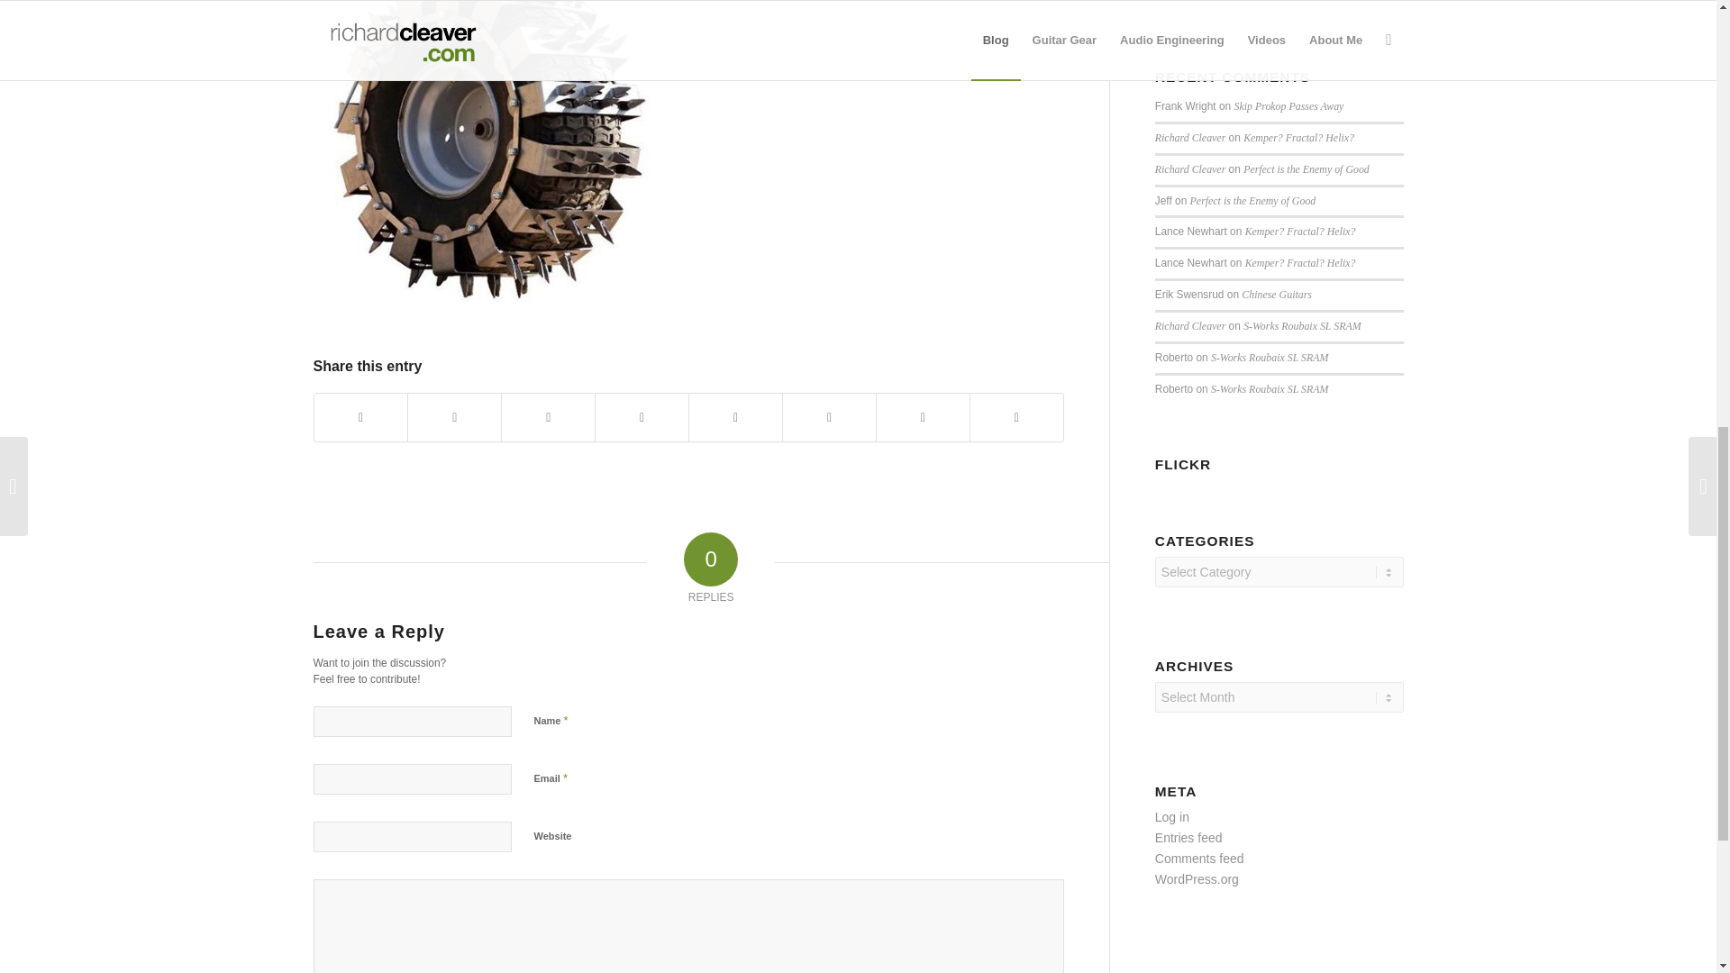 This screenshot has width=1730, height=973. Describe the element at coordinates (1189, 169) in the screenshot. I see `Richard Cleaver` at that location.